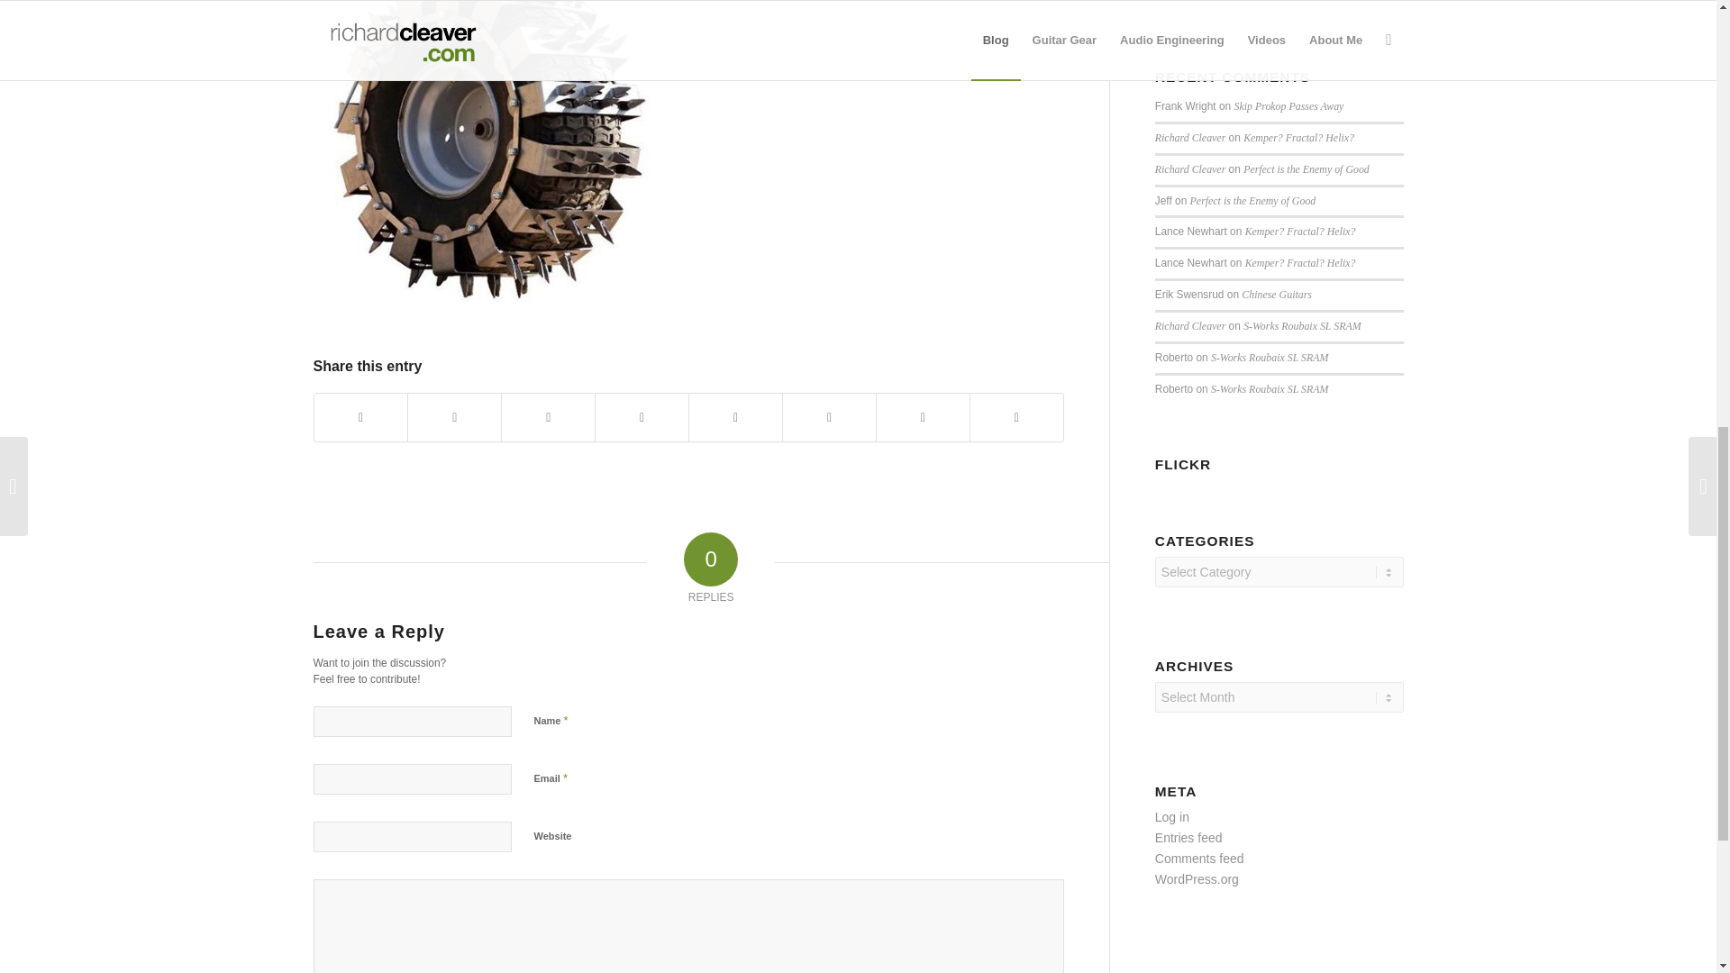 This screenshot has width=1730, height=973. Describe the element at coordinates (1189, 169) in the screenshot. I see `Richard Cleaver` at that location.